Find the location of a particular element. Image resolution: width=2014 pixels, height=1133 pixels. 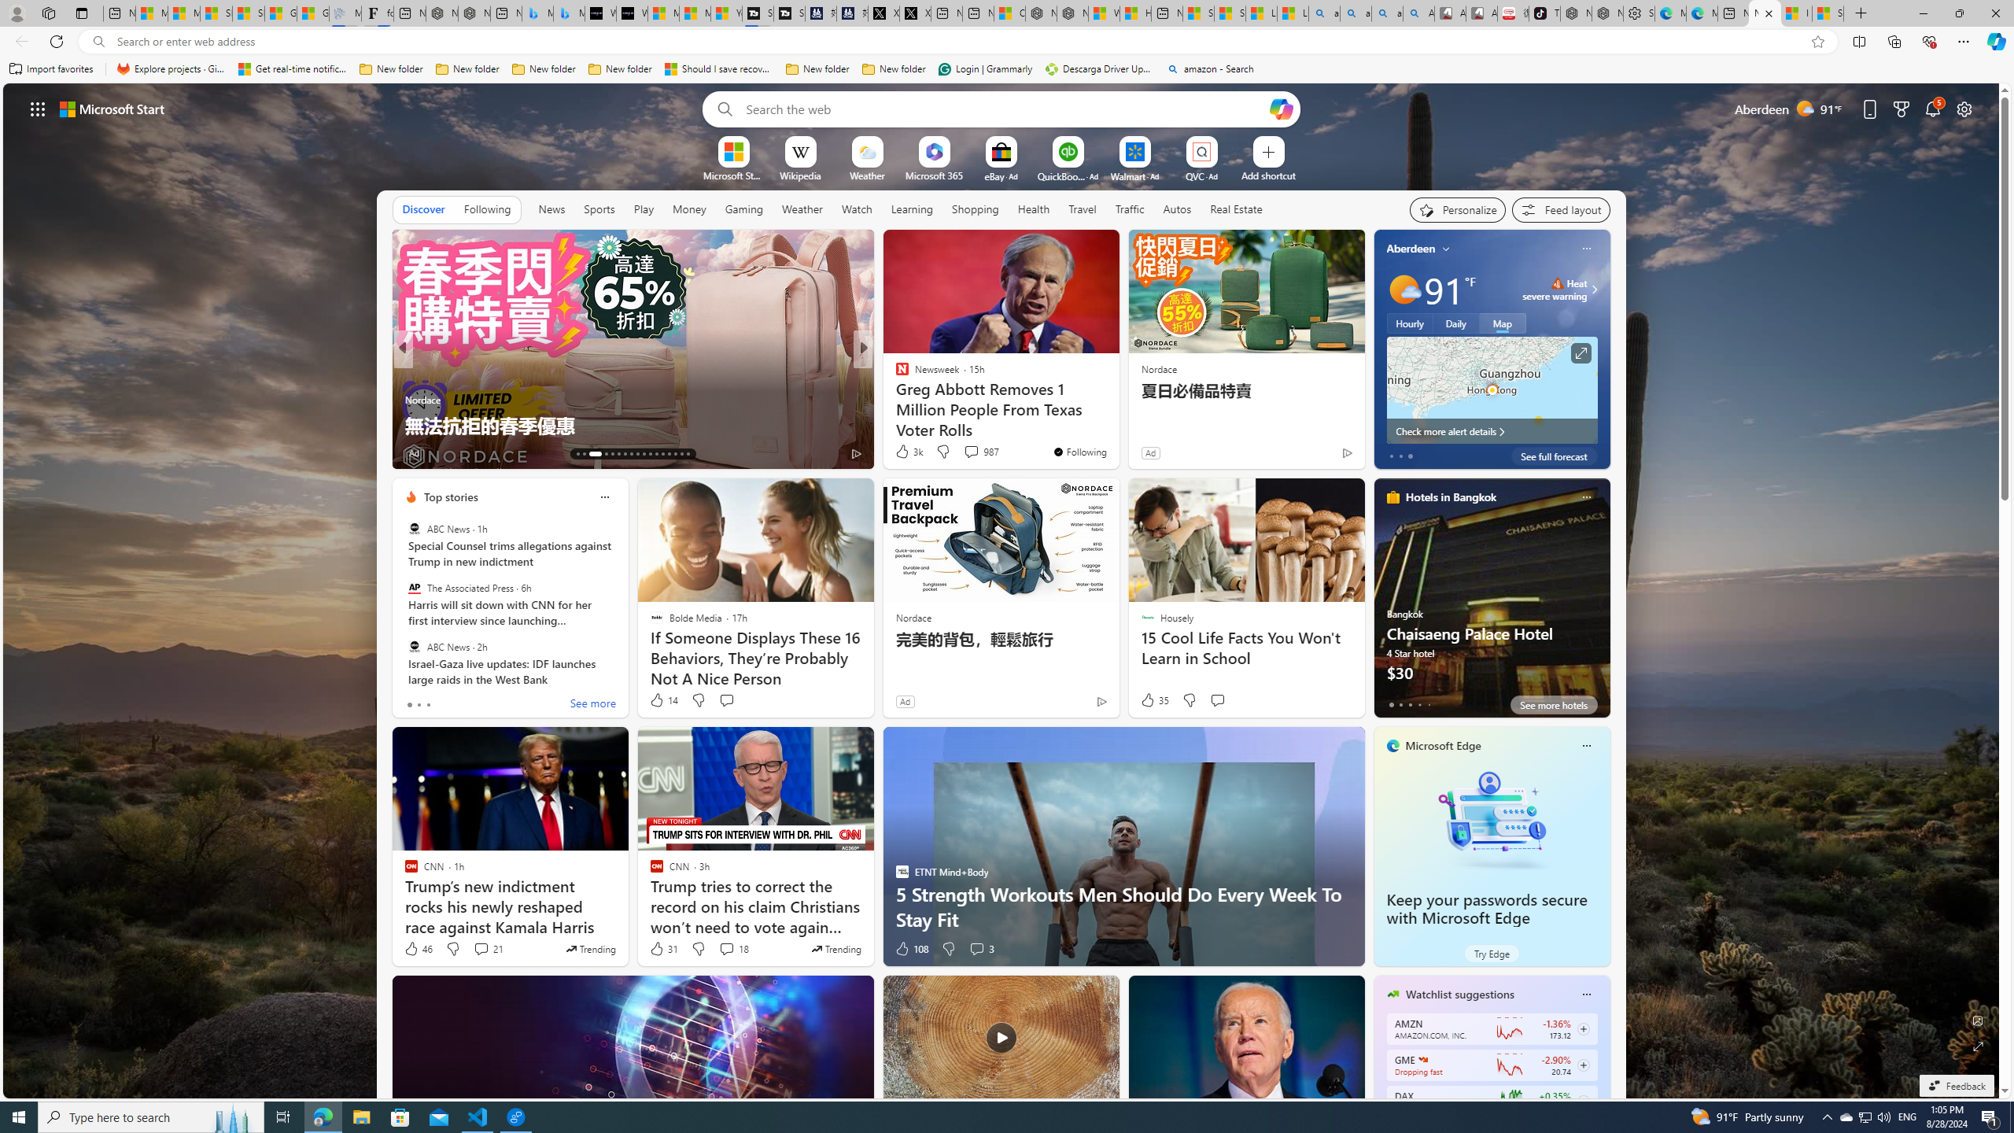

Import favorites is located at coordinates (51, 69).